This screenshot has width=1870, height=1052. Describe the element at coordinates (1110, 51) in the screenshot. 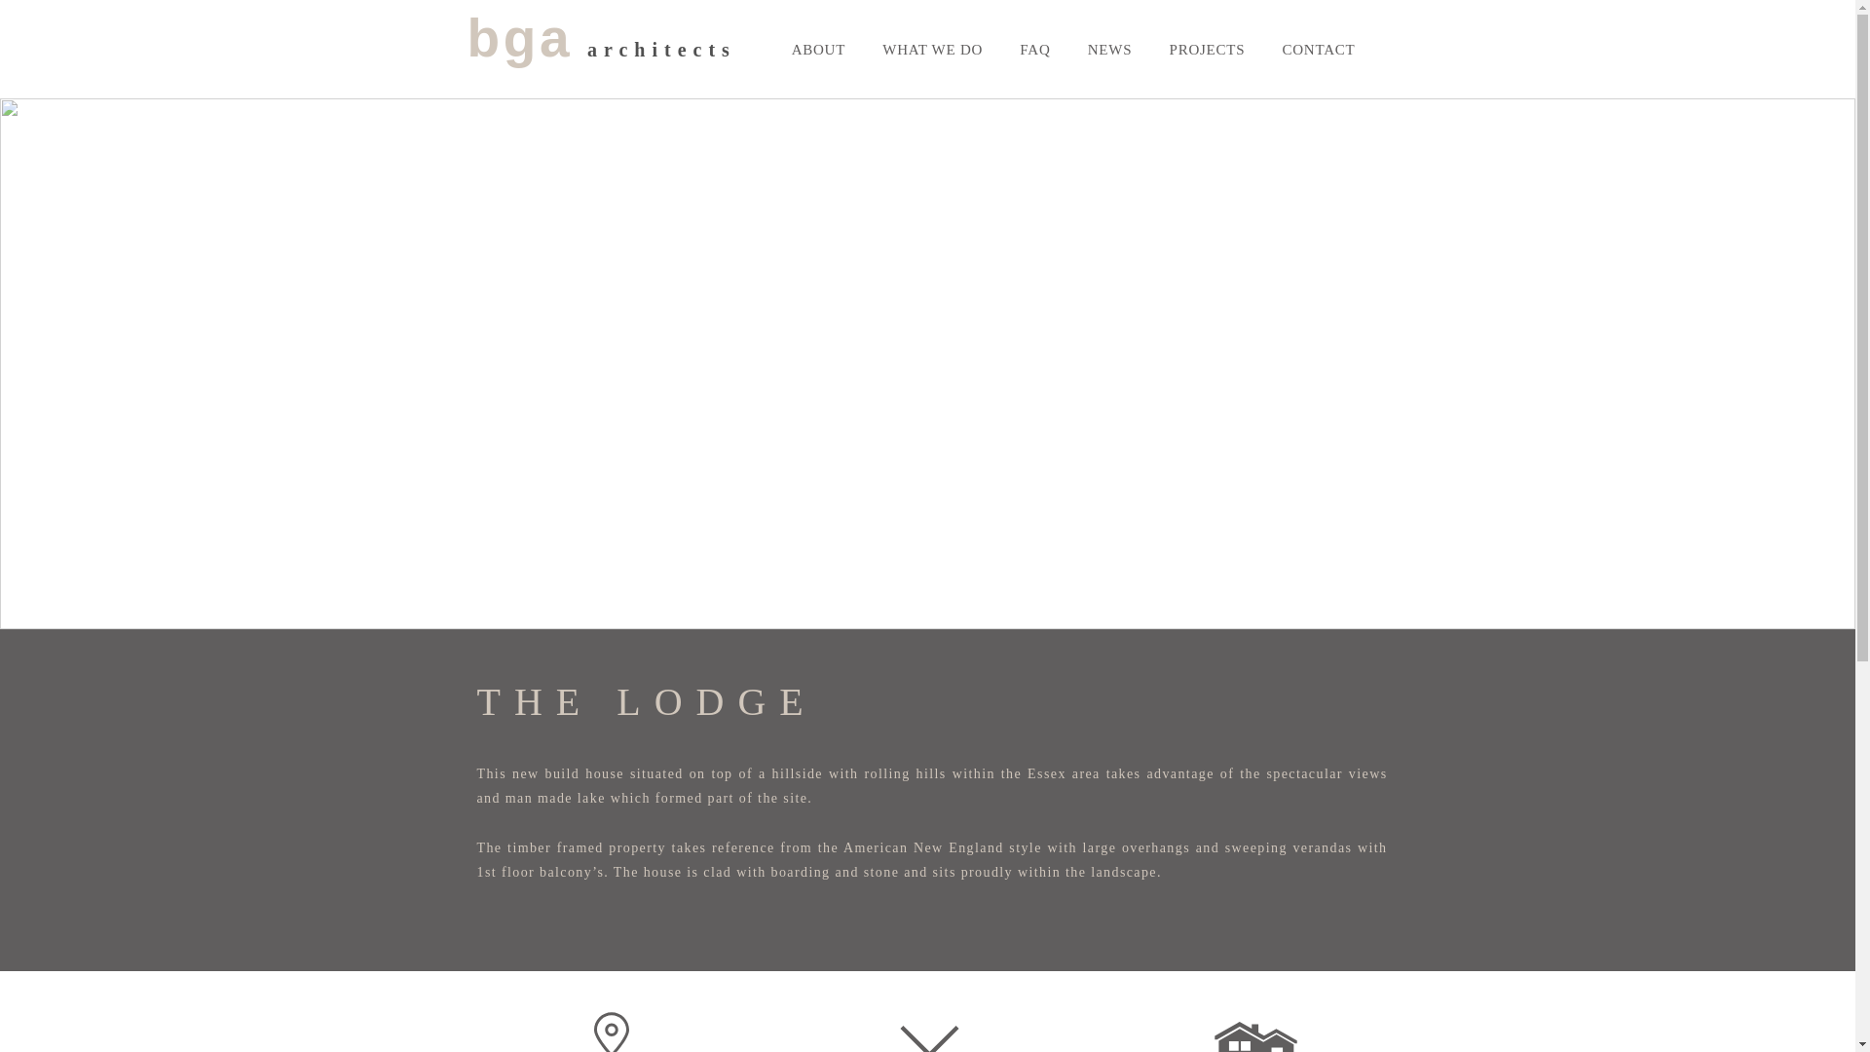

I see `NEWS` at that location.